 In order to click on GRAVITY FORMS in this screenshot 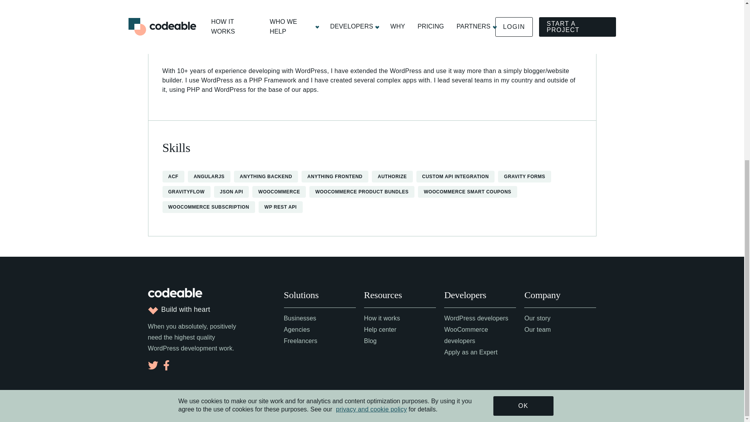, I will do `click(524, 177)`.